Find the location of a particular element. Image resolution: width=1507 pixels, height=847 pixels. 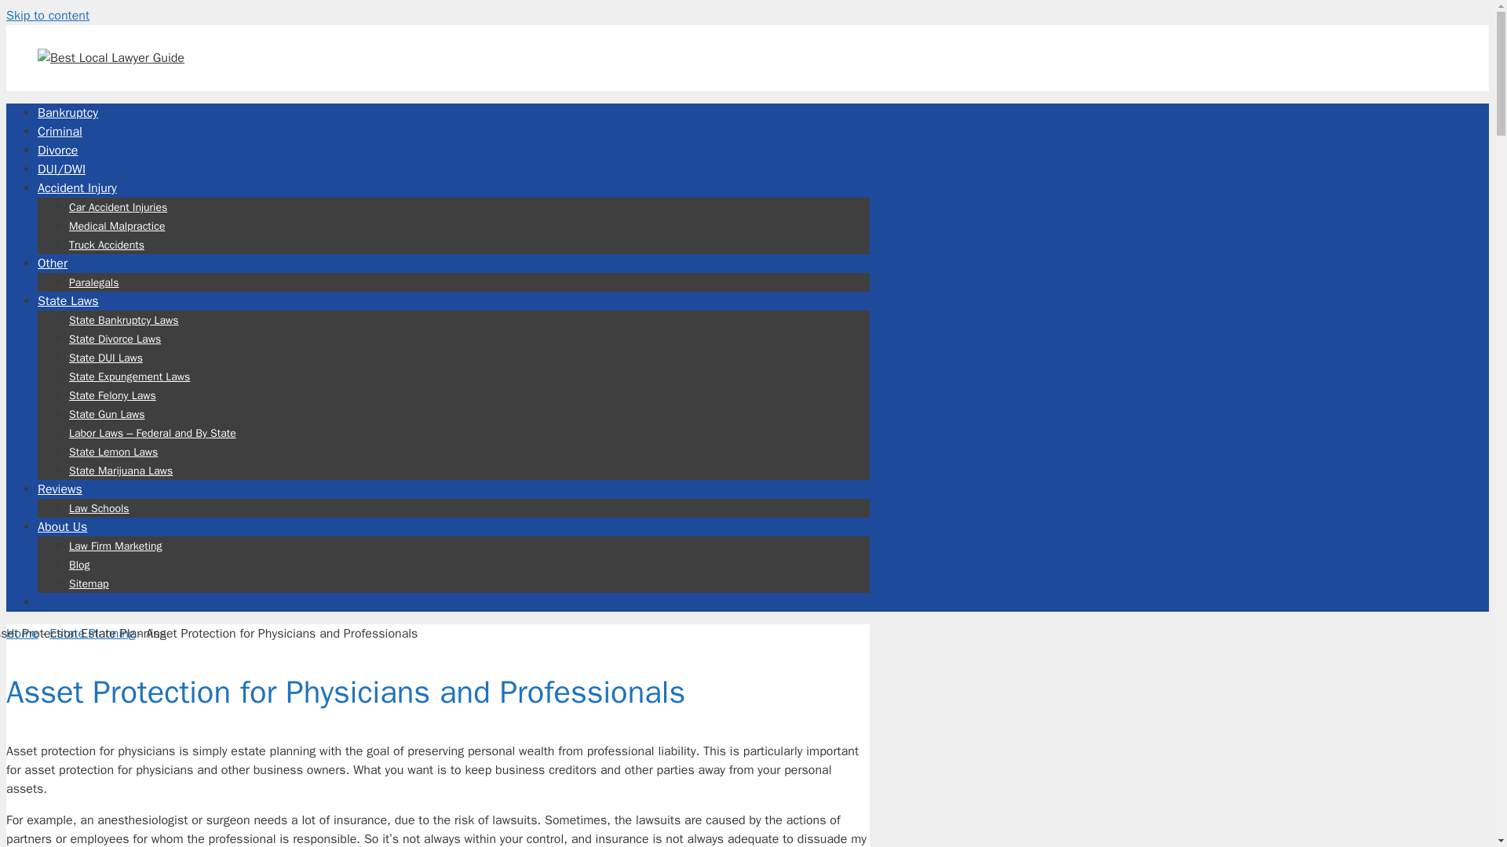

State Marijuana Laws is located at coordinates (121, 471).